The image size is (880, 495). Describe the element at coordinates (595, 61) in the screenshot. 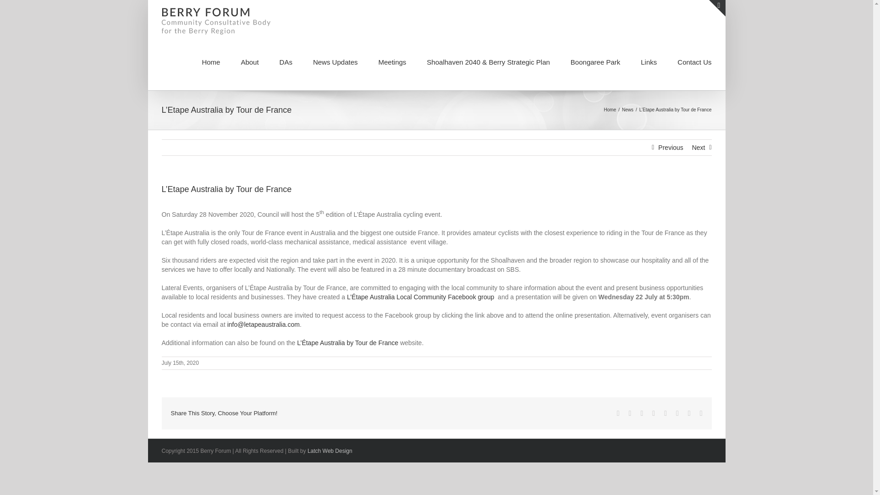

I see `Boongaree Park` at that location.